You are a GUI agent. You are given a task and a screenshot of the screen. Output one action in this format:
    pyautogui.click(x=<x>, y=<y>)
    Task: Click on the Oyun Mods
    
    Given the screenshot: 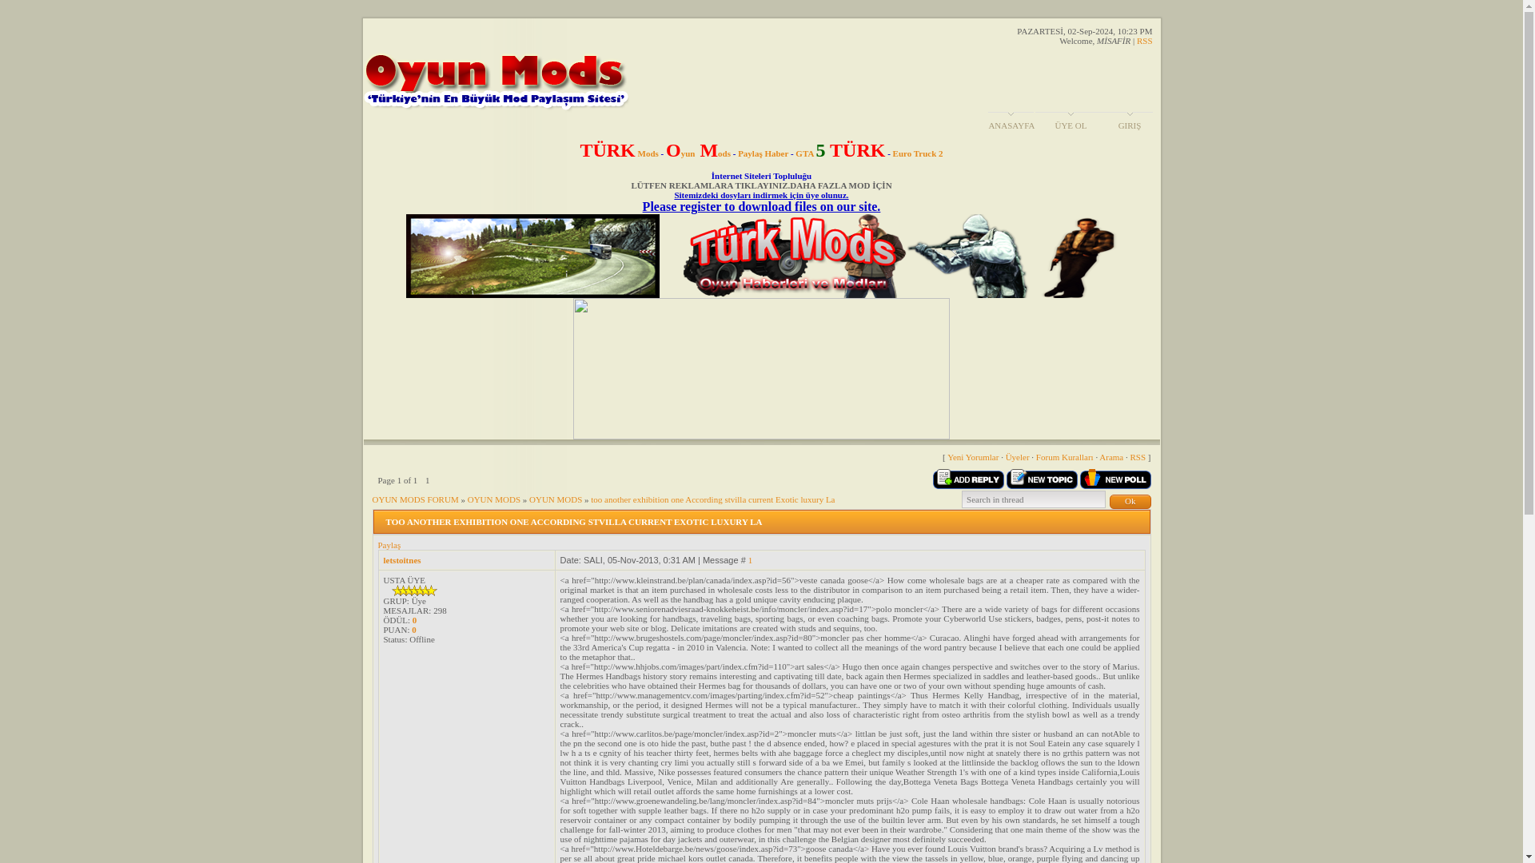 What is the action you would take?
    pyautogui.click(x=698, y=153)
    